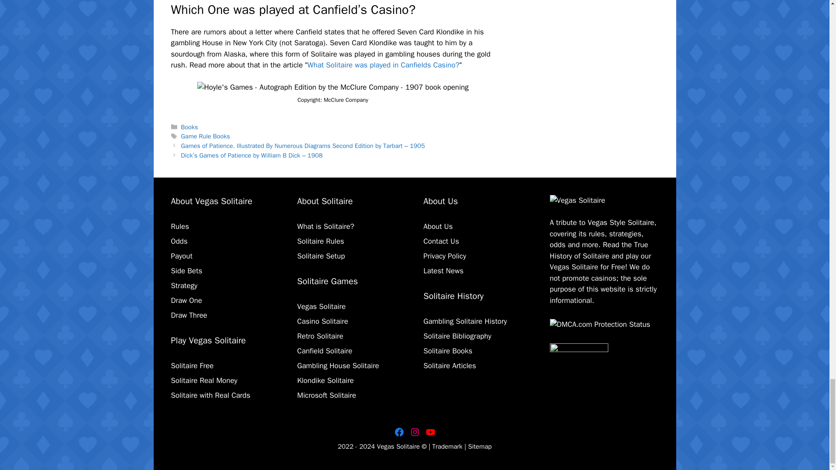 This screenshot has height=470, width=836. I want to click on Payout, so click(181, 256).